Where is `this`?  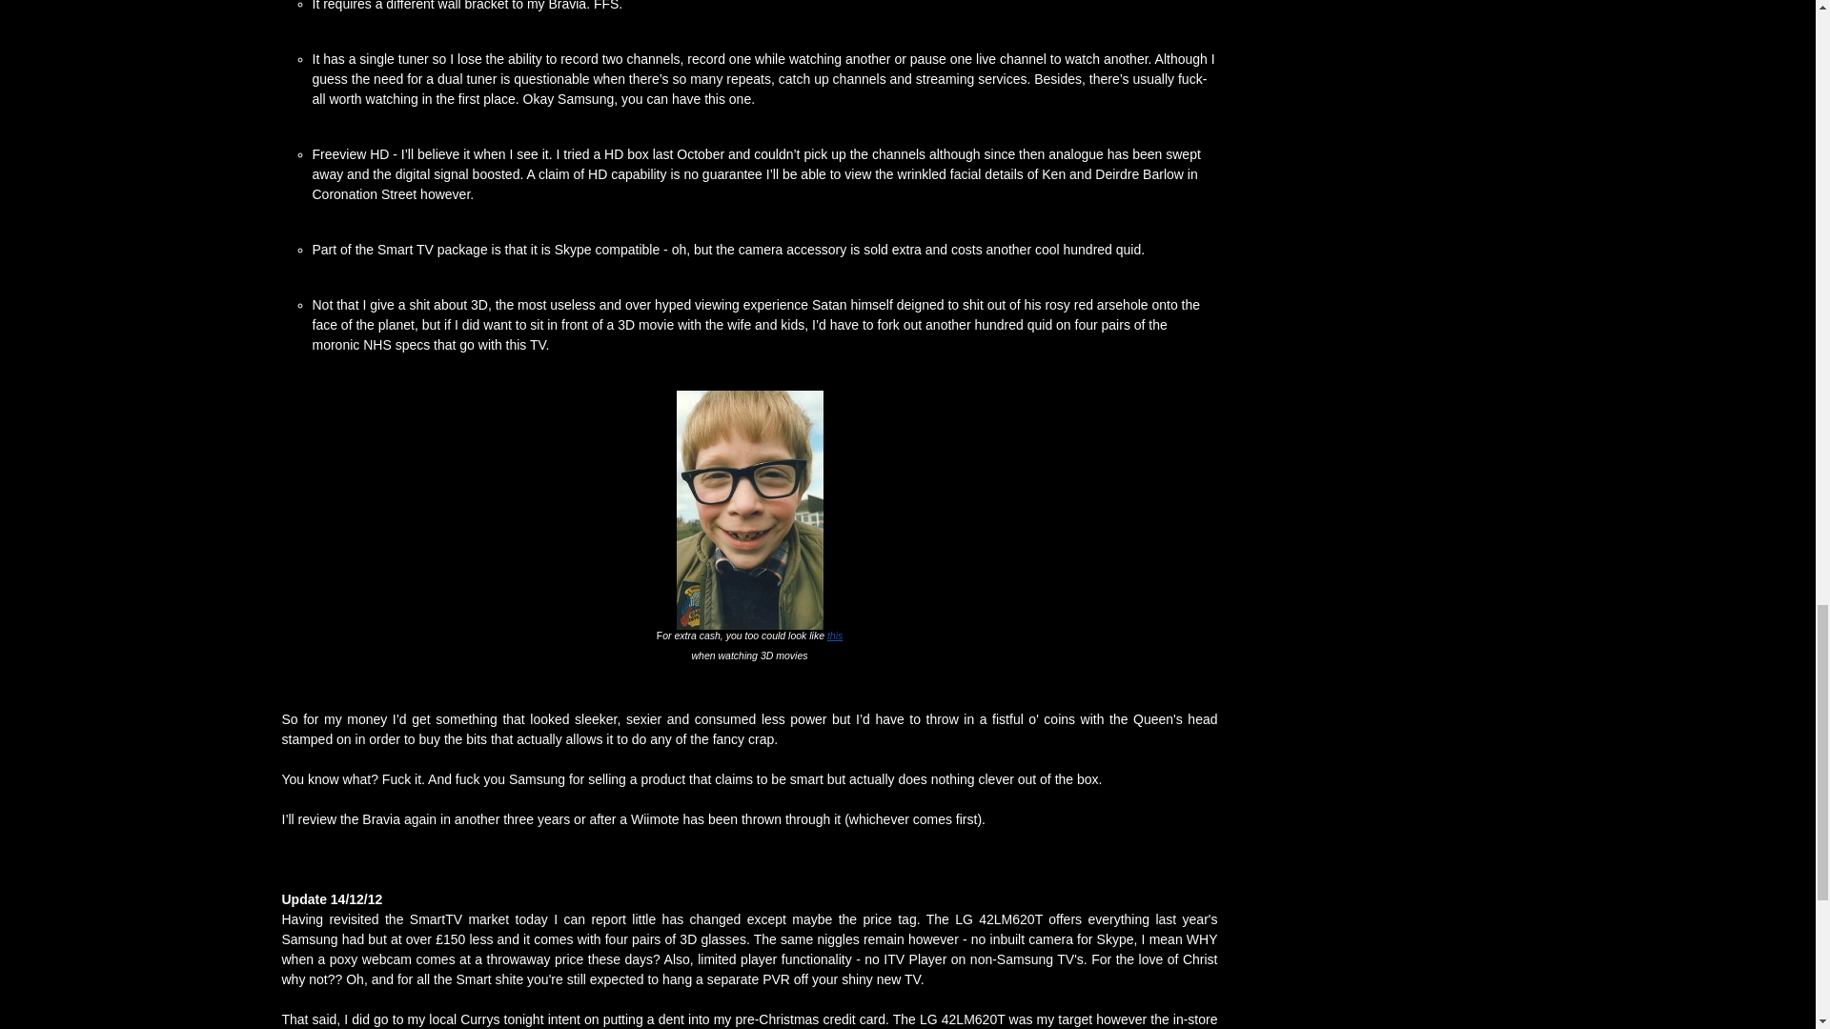
this is located at coordinates (834, 635).